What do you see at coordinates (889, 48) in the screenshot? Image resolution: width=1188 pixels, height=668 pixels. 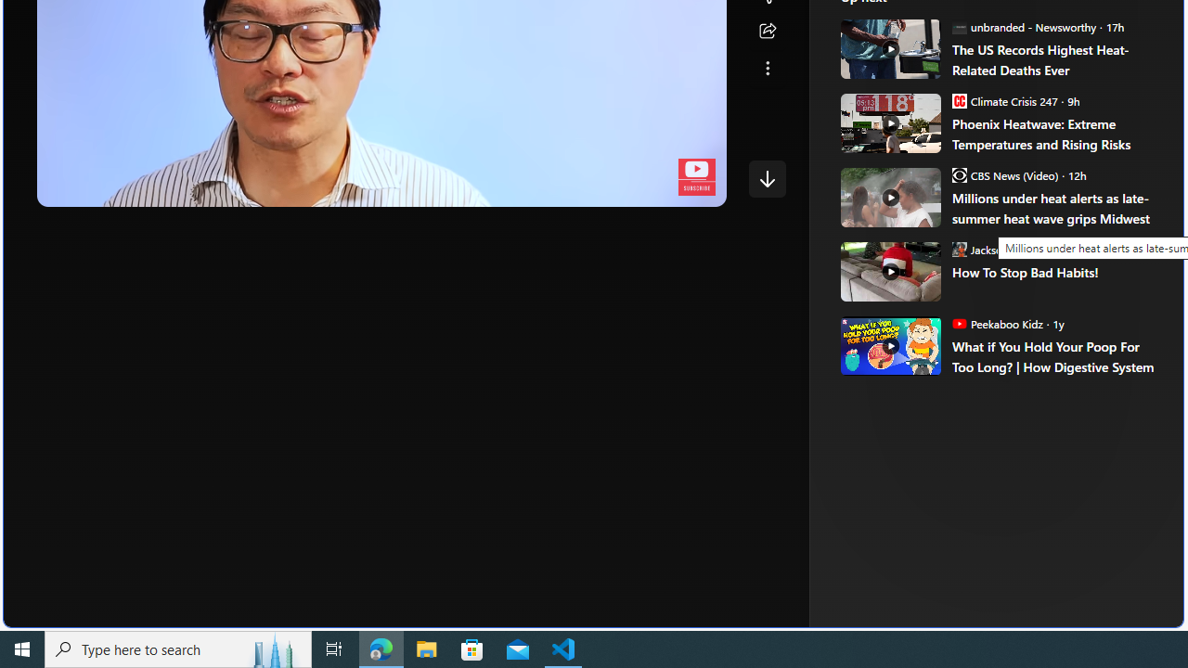 I see `The US Records Highest Heat-Related Deaths Ever` at bounding box center [889, 48].